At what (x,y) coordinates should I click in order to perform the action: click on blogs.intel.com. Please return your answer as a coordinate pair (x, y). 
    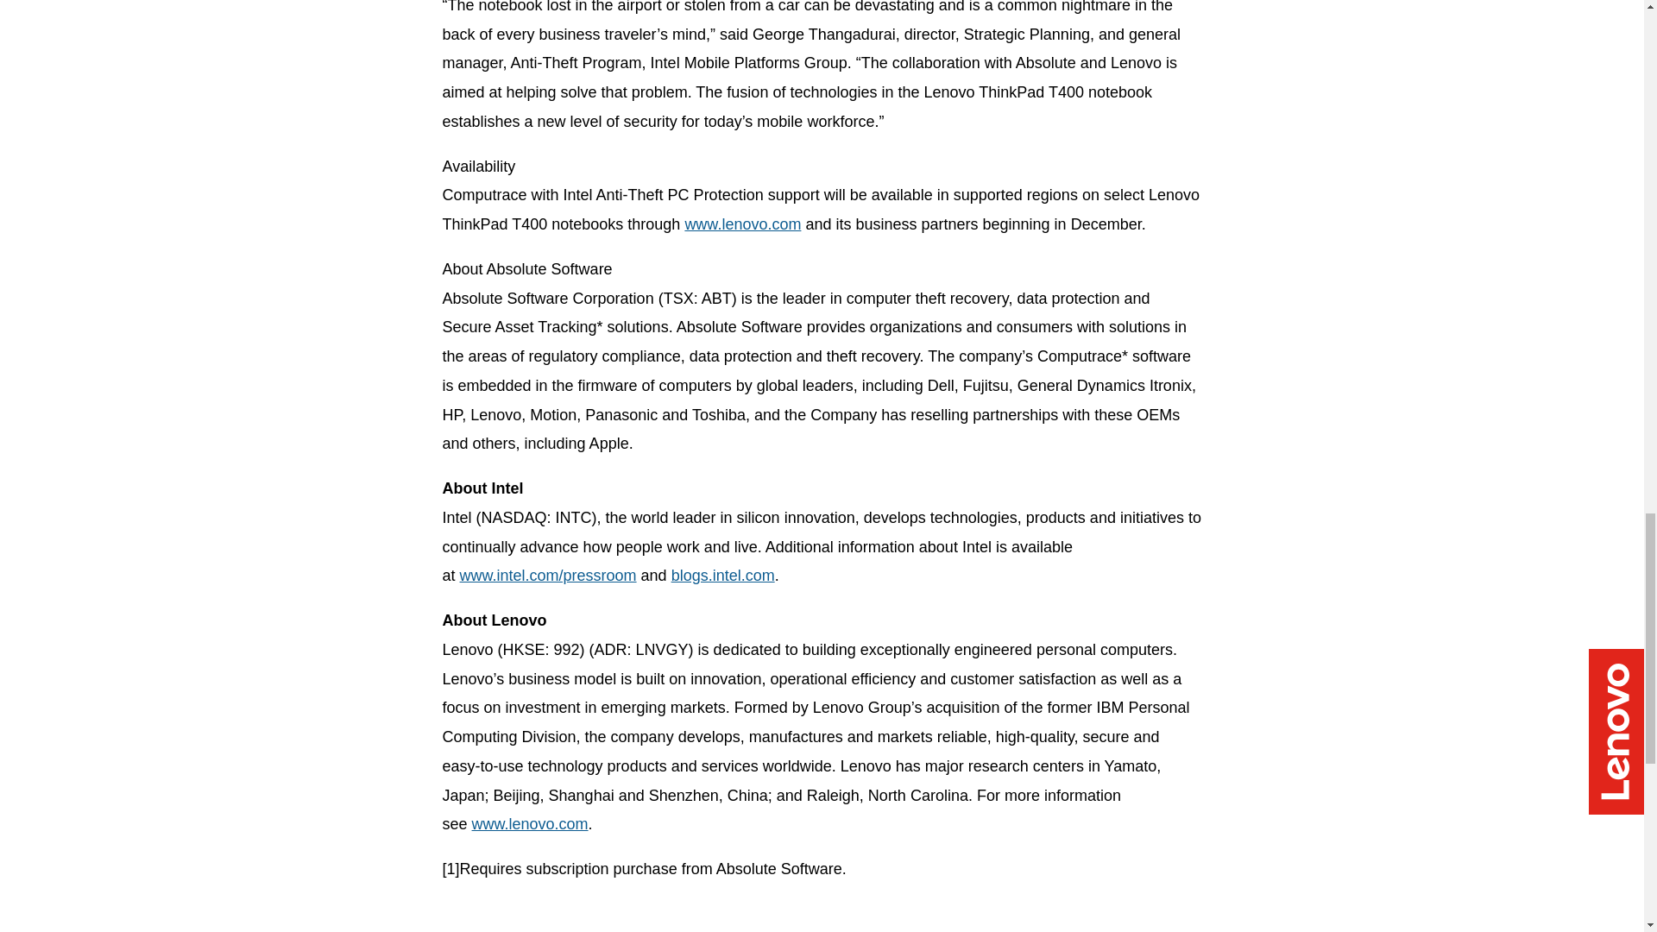
    Looking at the image, I should click on (723, 575).